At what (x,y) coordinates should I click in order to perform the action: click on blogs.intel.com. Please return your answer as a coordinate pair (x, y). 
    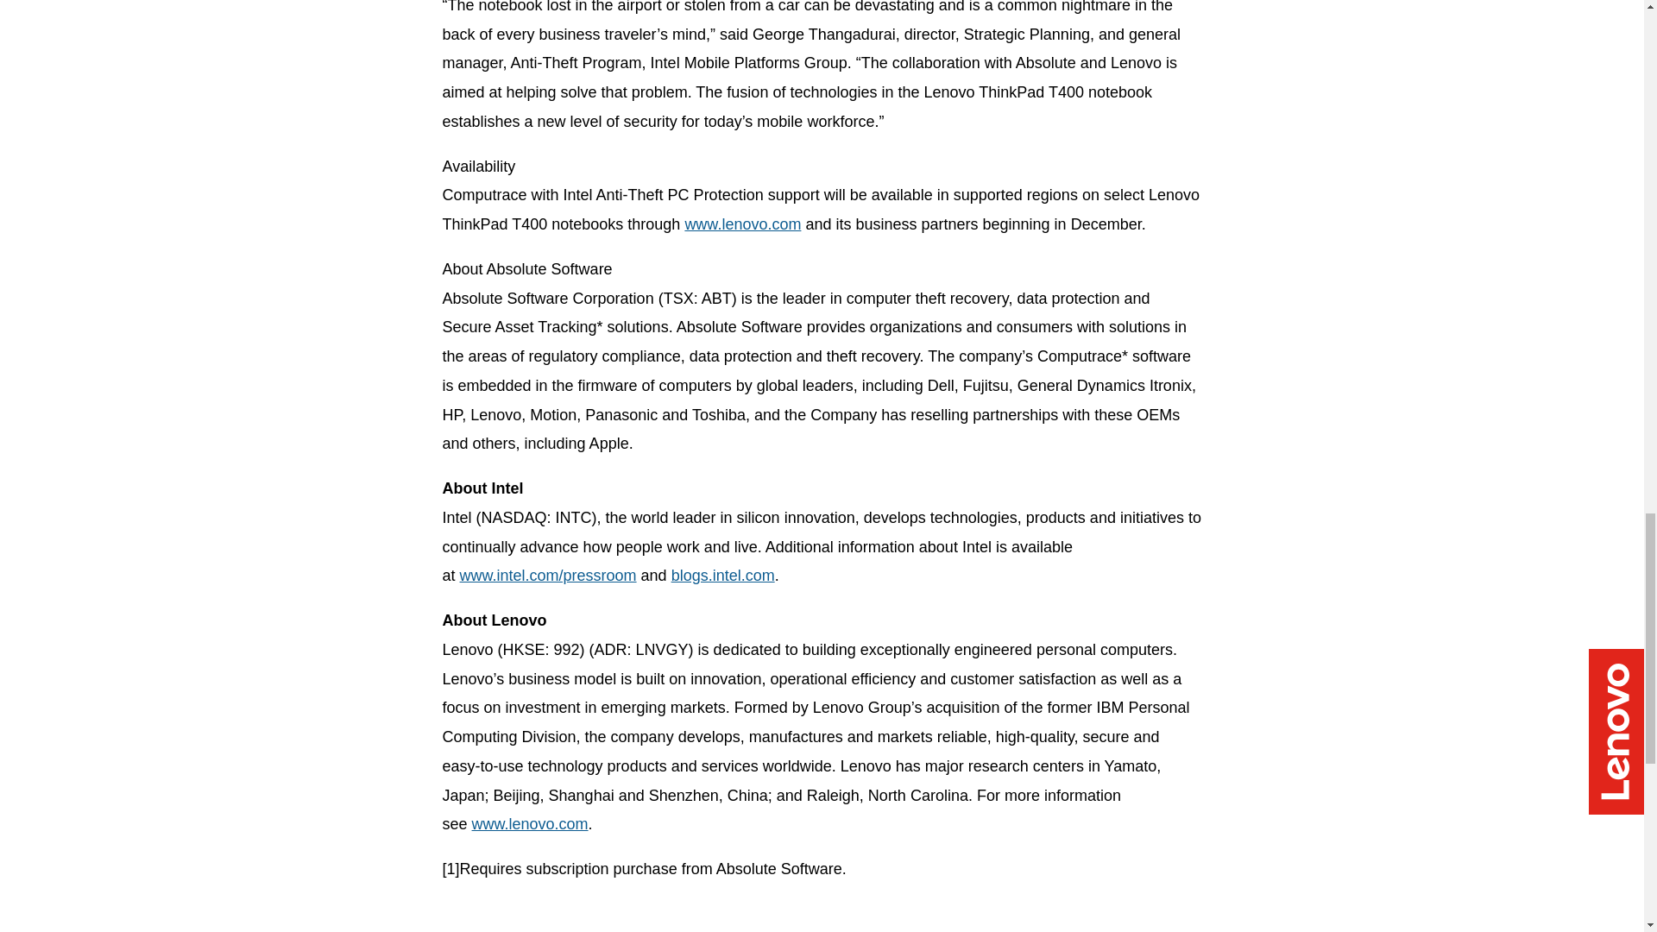
    Looking at the image, I should click on (723, 575).